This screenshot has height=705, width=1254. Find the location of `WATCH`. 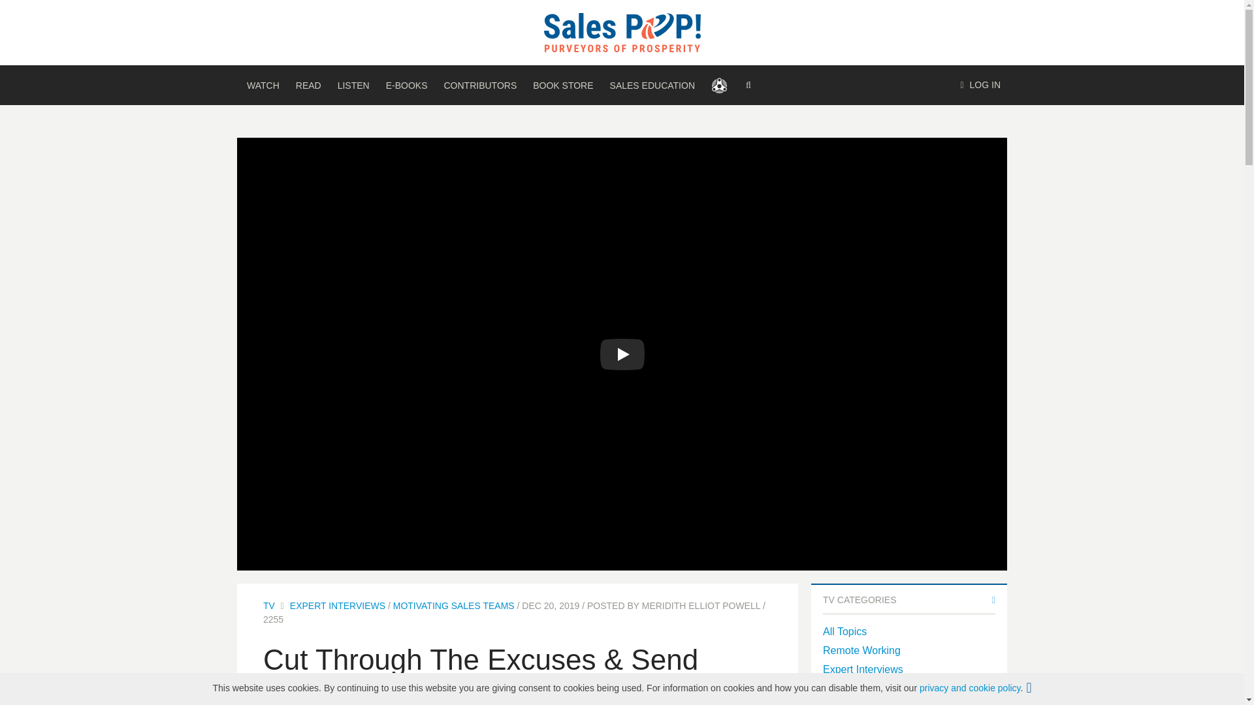

WATCH is located at coordinates (263, 85).